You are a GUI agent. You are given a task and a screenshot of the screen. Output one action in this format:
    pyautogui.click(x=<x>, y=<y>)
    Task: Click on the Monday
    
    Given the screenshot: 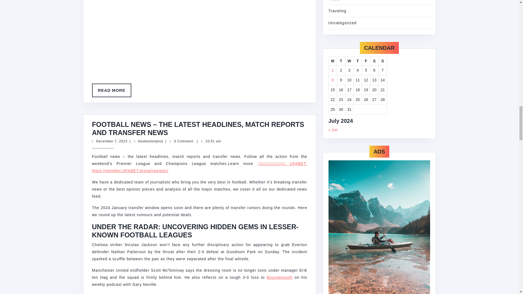 What is the action you would take?
    pyautogui.click(x=112, y=141)
    